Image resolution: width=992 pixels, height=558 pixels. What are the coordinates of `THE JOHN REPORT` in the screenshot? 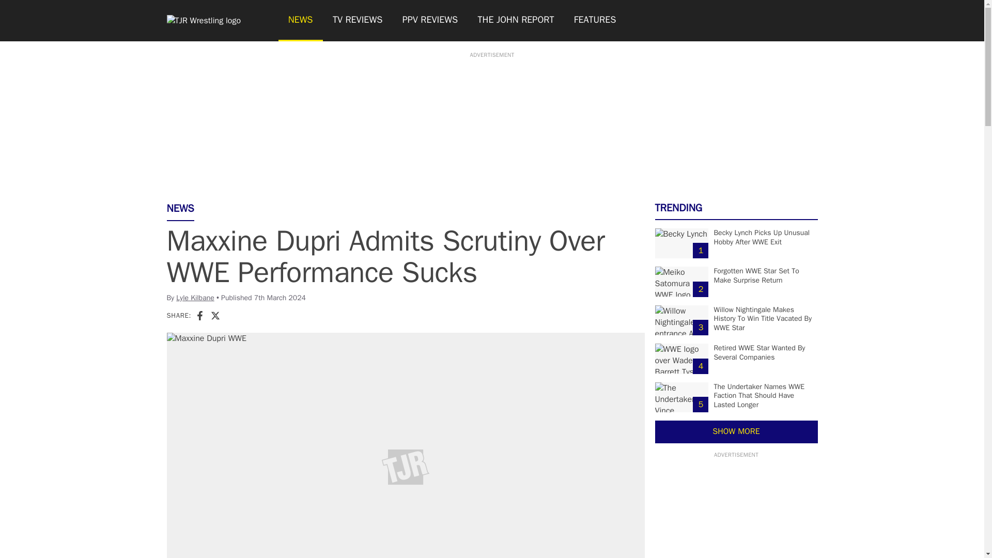 It's located at (515, 21).